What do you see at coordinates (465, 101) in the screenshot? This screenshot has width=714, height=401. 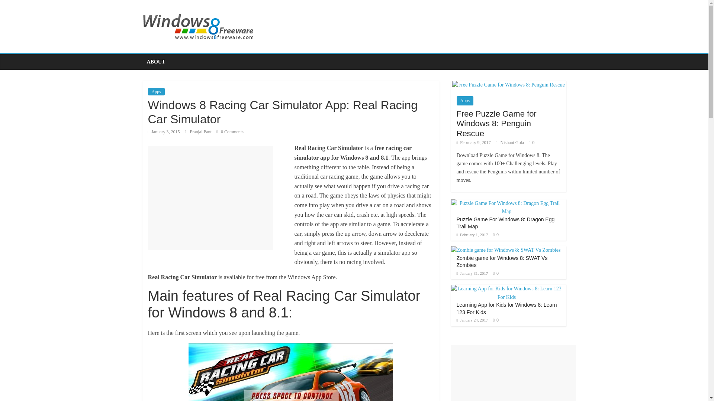 I see `Apps` at bounding box center [465, 101].